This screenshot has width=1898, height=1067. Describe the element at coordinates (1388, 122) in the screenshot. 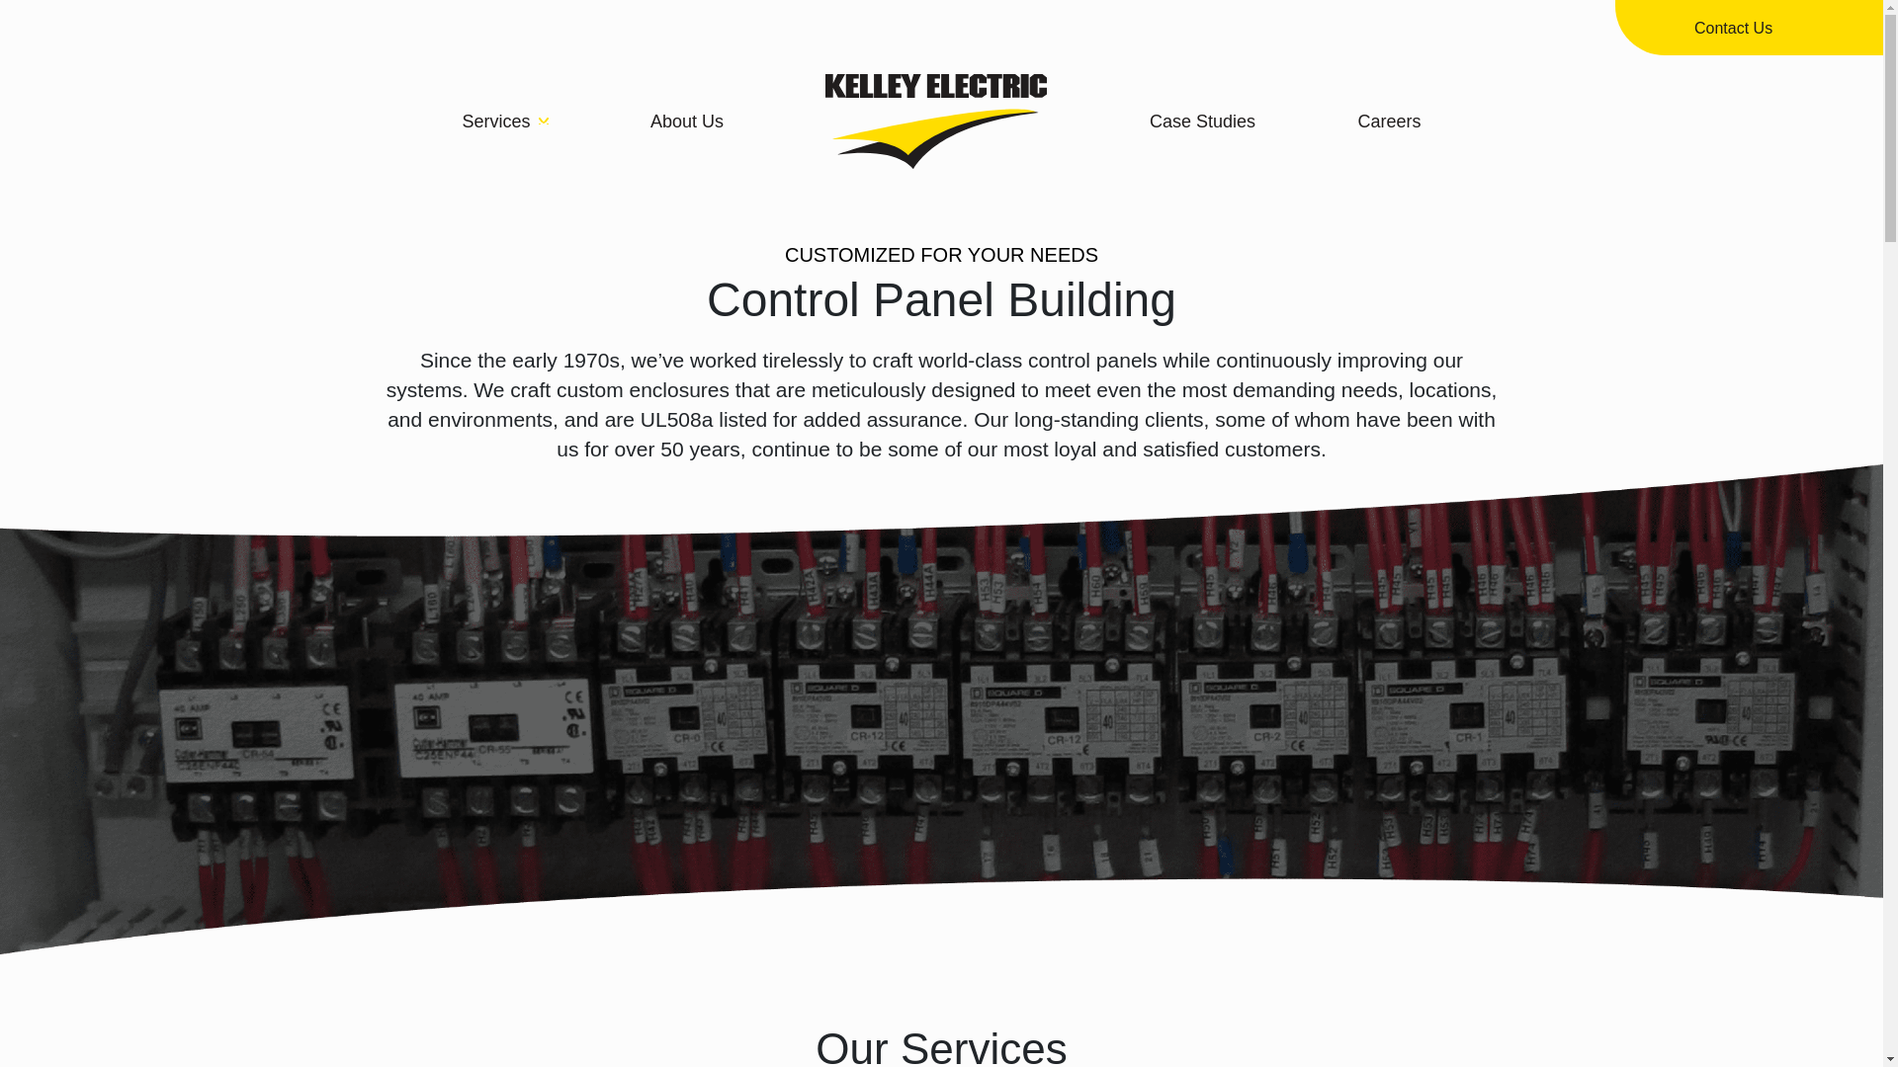

I see `Careers` at that location.